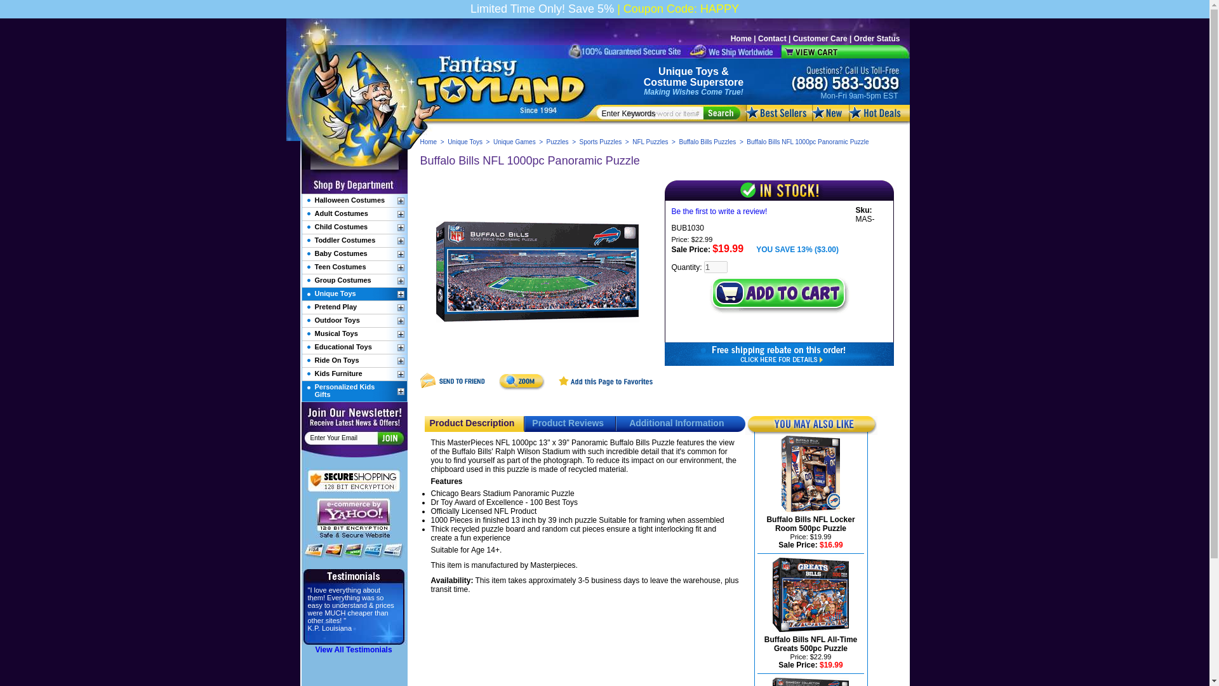 The image size is (1219, 686). I want to click on Additional Information, so click(676, 422).